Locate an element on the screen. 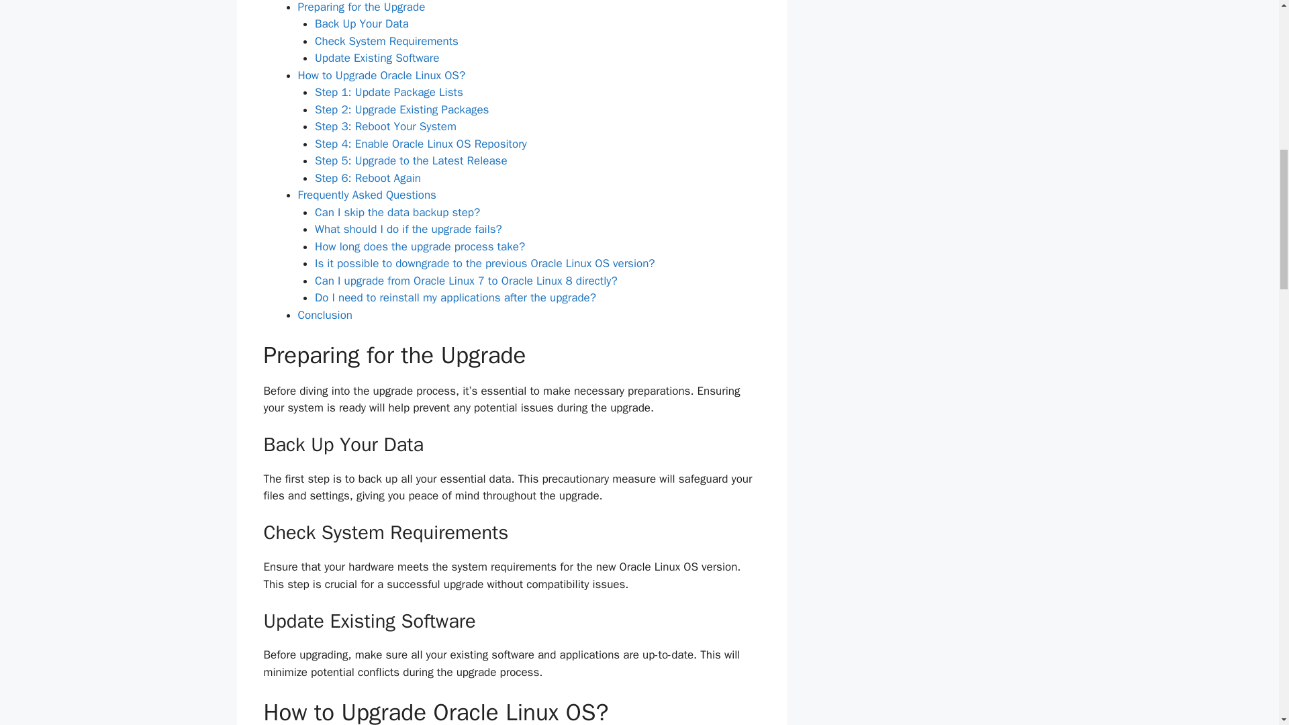 The height and width of the screenshot is (725, 1289). Step 6: Reboot Again is located at coordinates (368, 178).